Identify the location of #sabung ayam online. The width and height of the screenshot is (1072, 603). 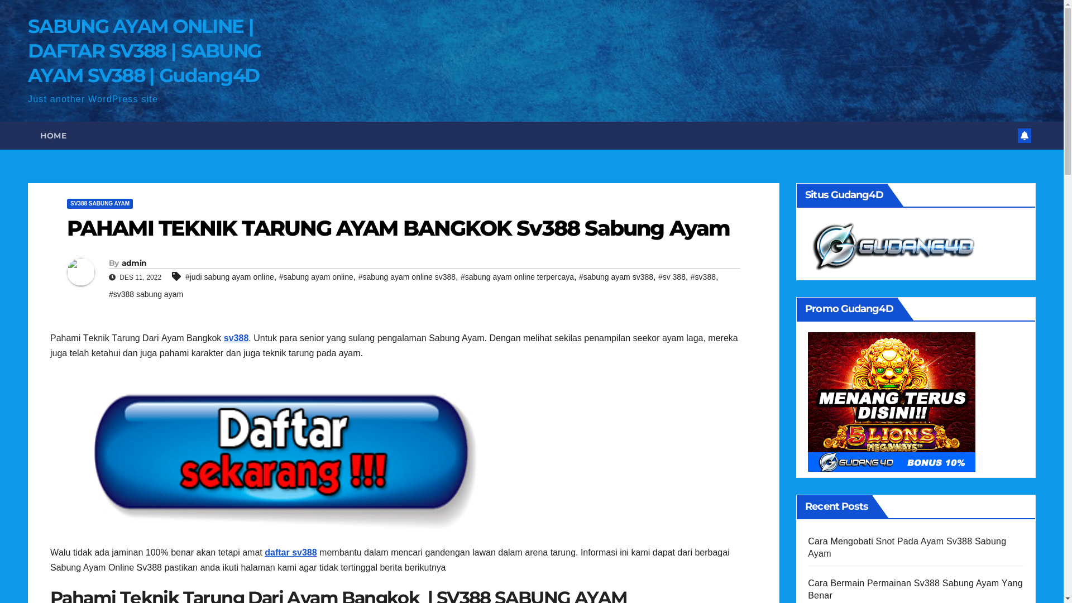
(316, 277).